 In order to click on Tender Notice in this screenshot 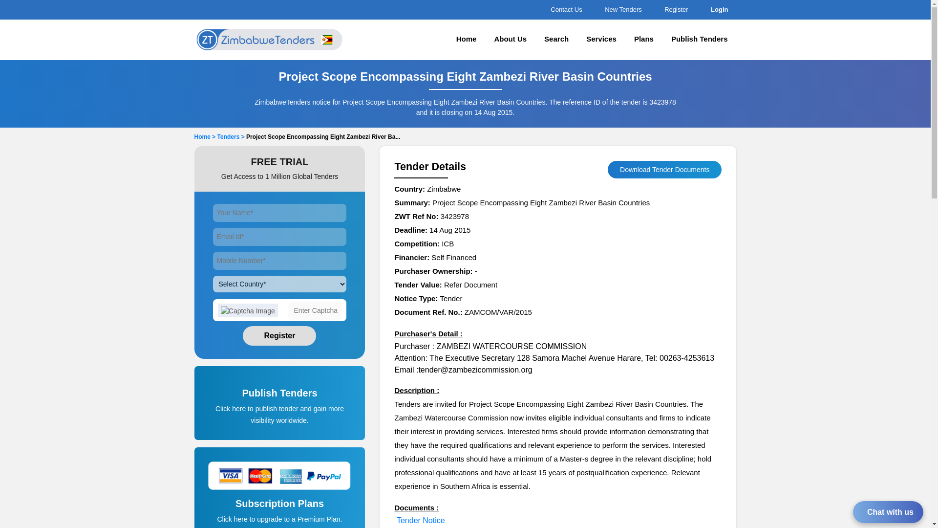, I will do `click(421, 520)`.